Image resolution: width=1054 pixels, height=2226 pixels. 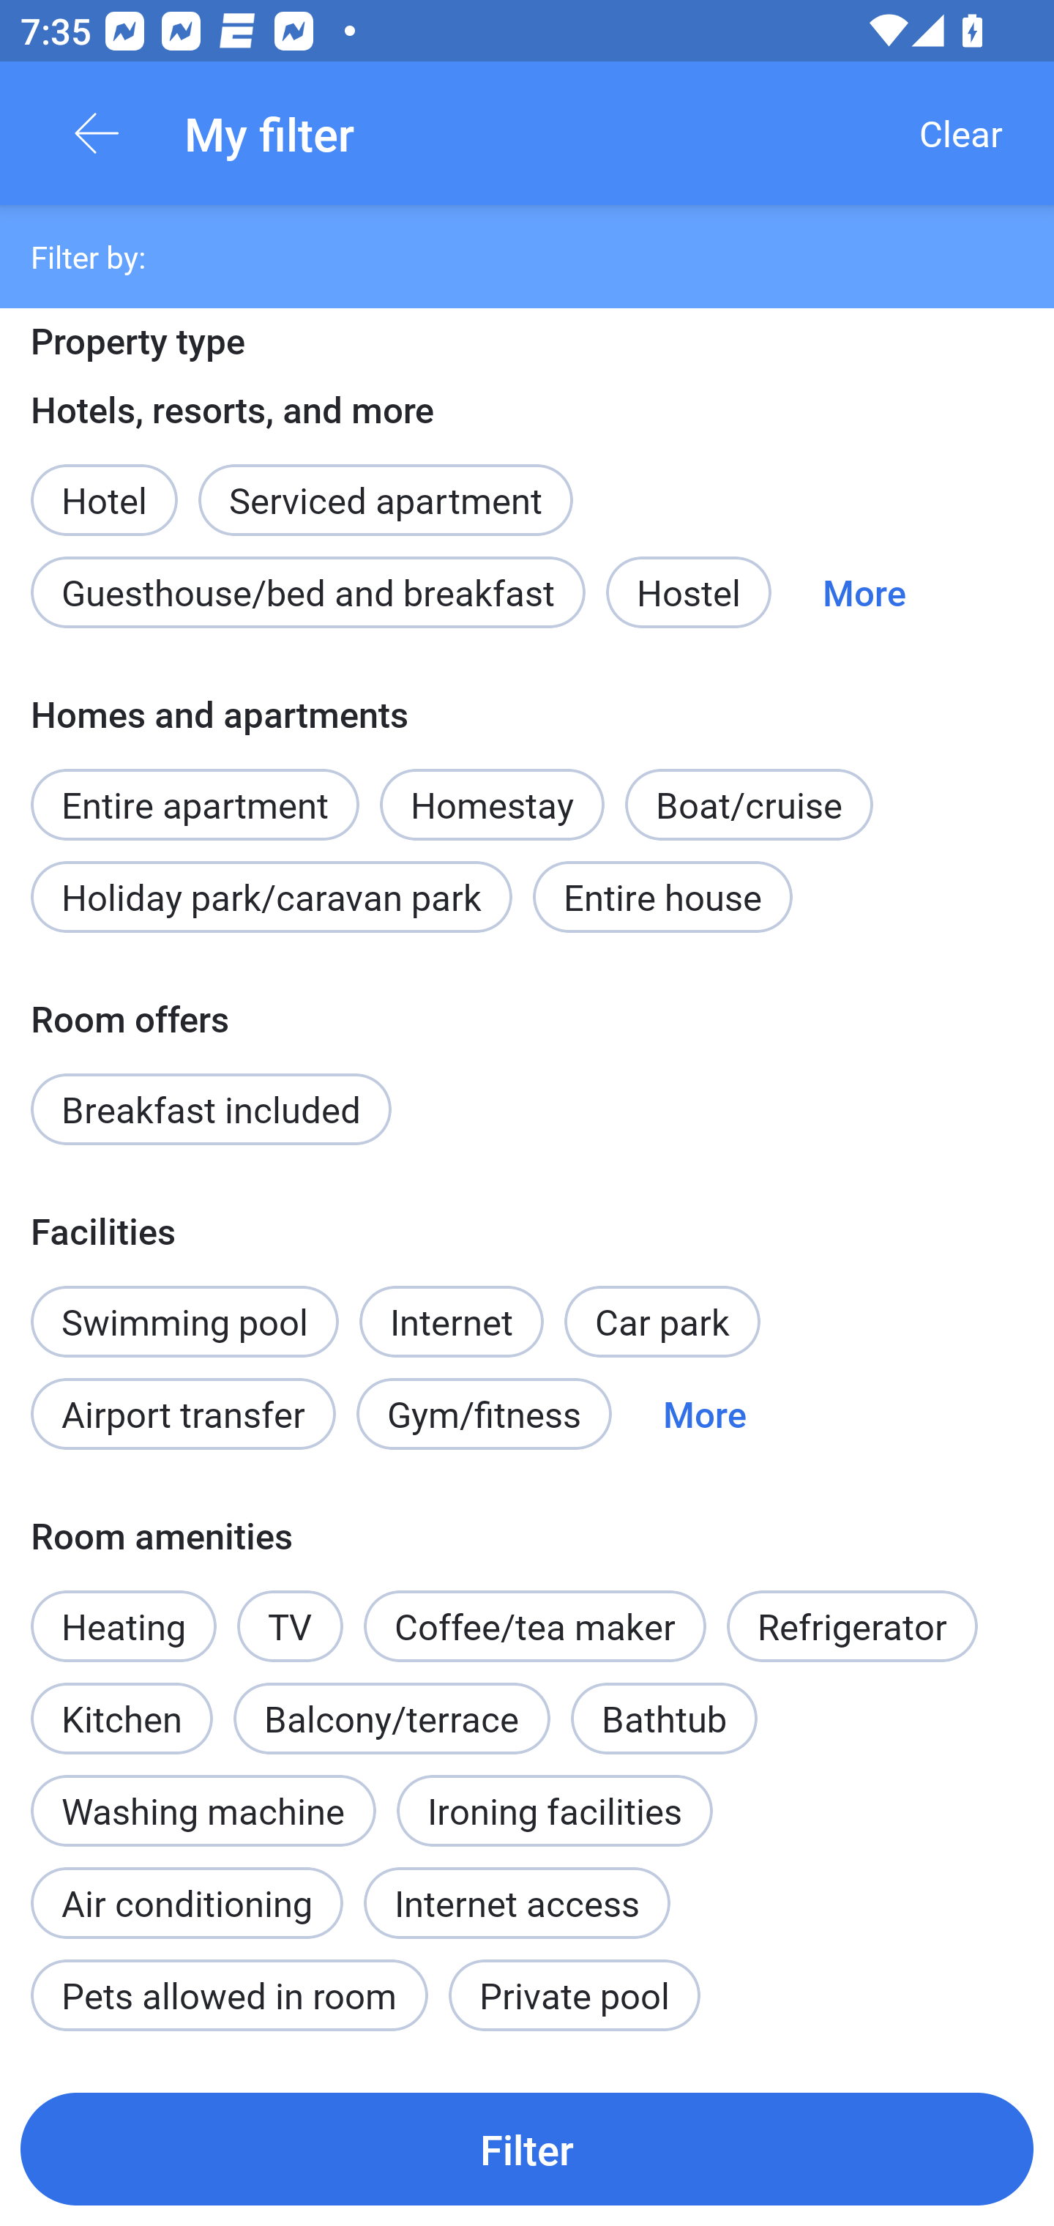 I want to click on Hostel, so click(x=688, y=592).